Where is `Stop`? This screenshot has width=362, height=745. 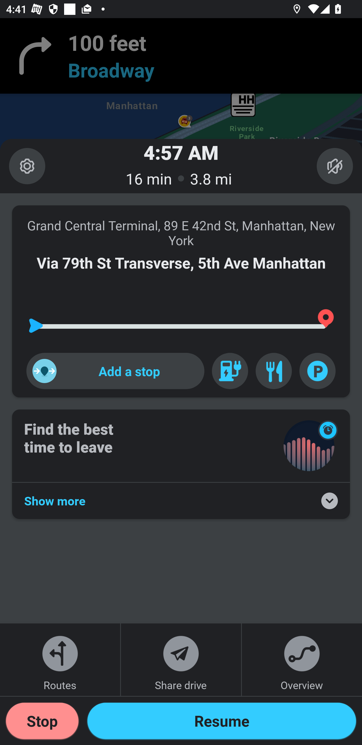 Stop is located at coordinates (42, 721).